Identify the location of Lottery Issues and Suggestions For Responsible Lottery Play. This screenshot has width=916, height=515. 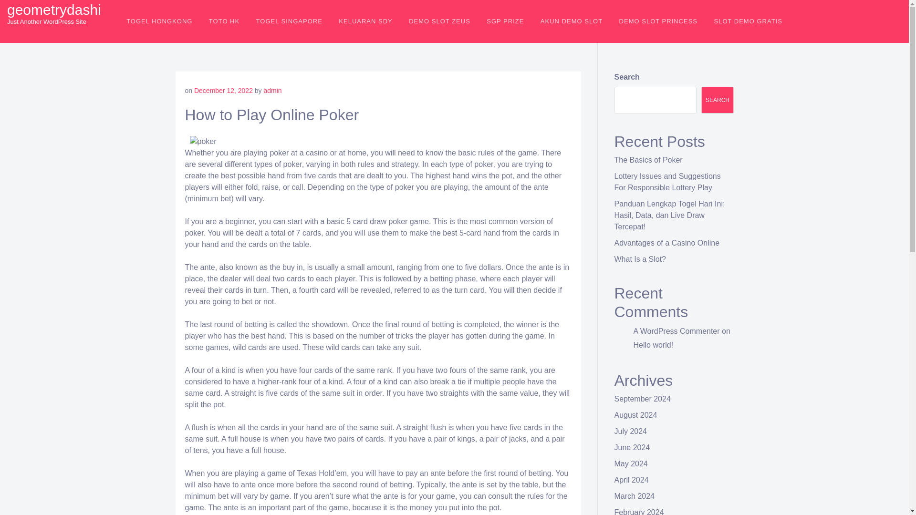
(668, 181).